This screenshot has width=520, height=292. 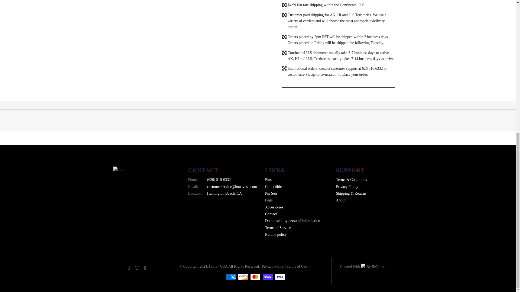 What do you see at coordinates (231, 277) in the screenshot?
I see `American Express` at bounding box center [231, 277].